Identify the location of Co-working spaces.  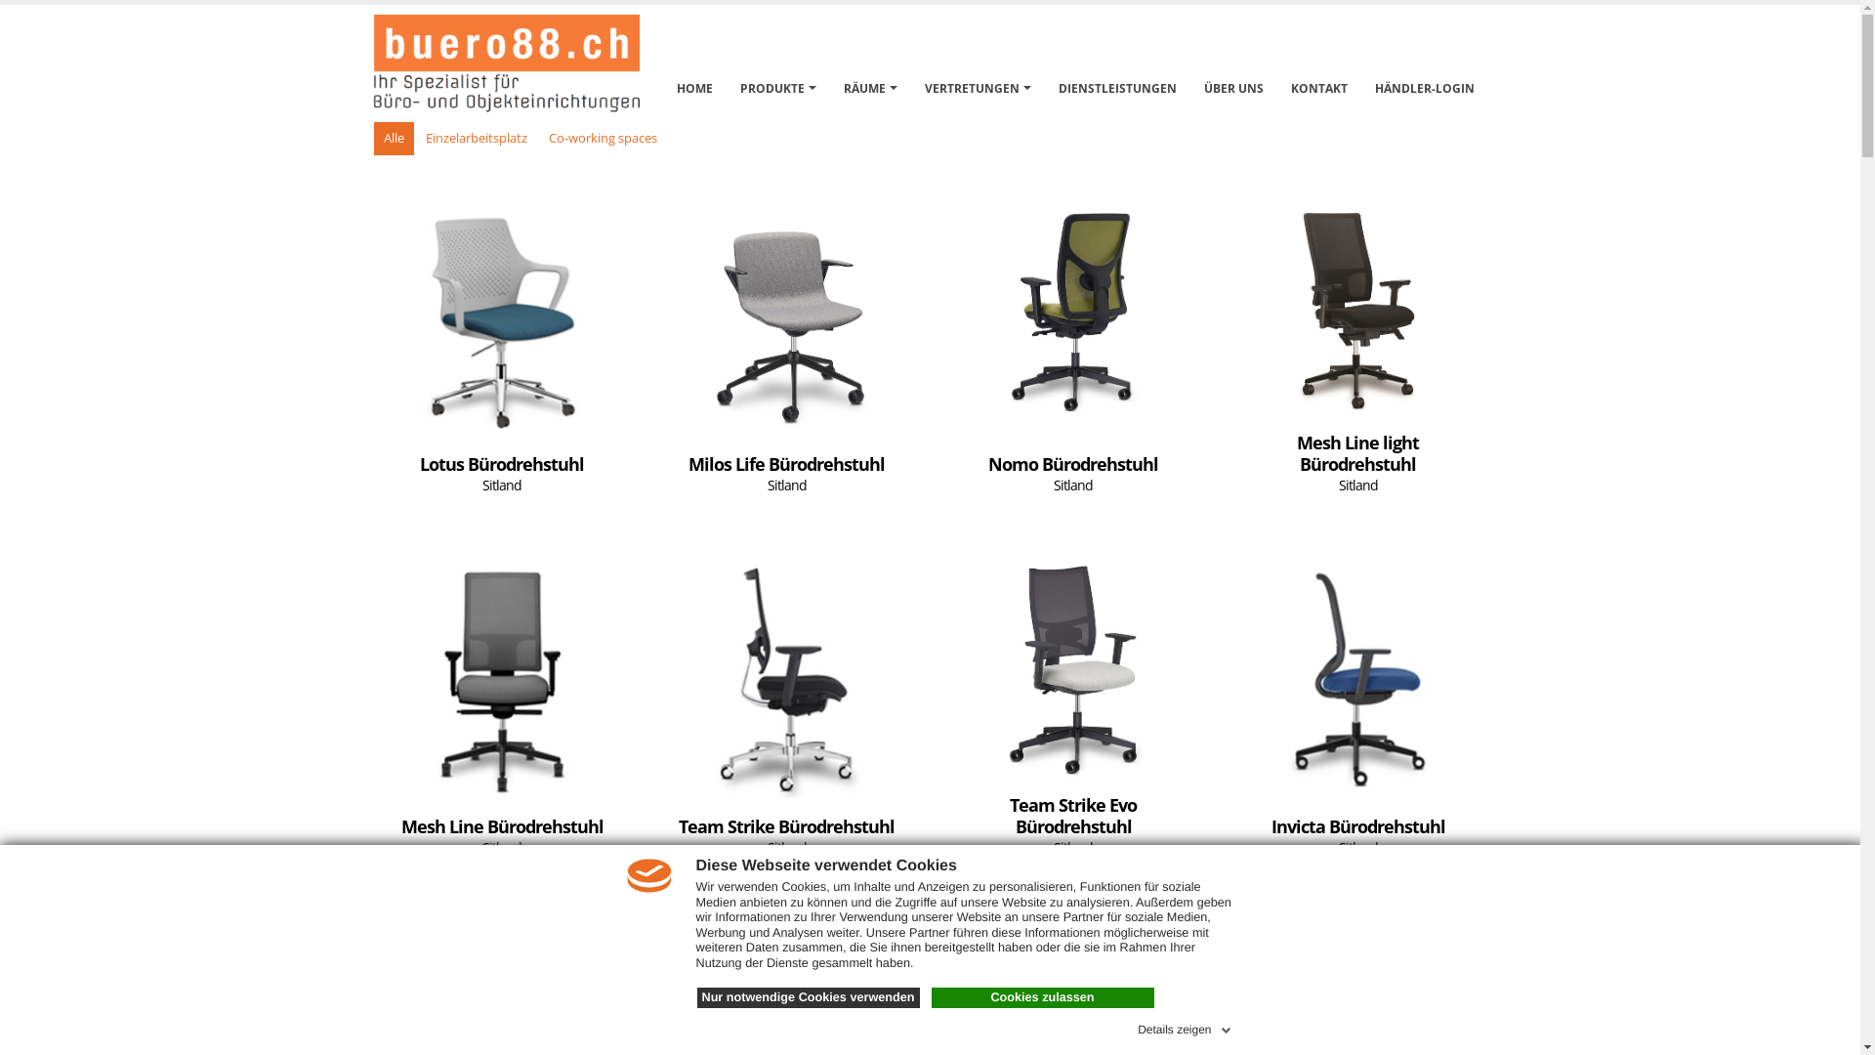
(604, 139).